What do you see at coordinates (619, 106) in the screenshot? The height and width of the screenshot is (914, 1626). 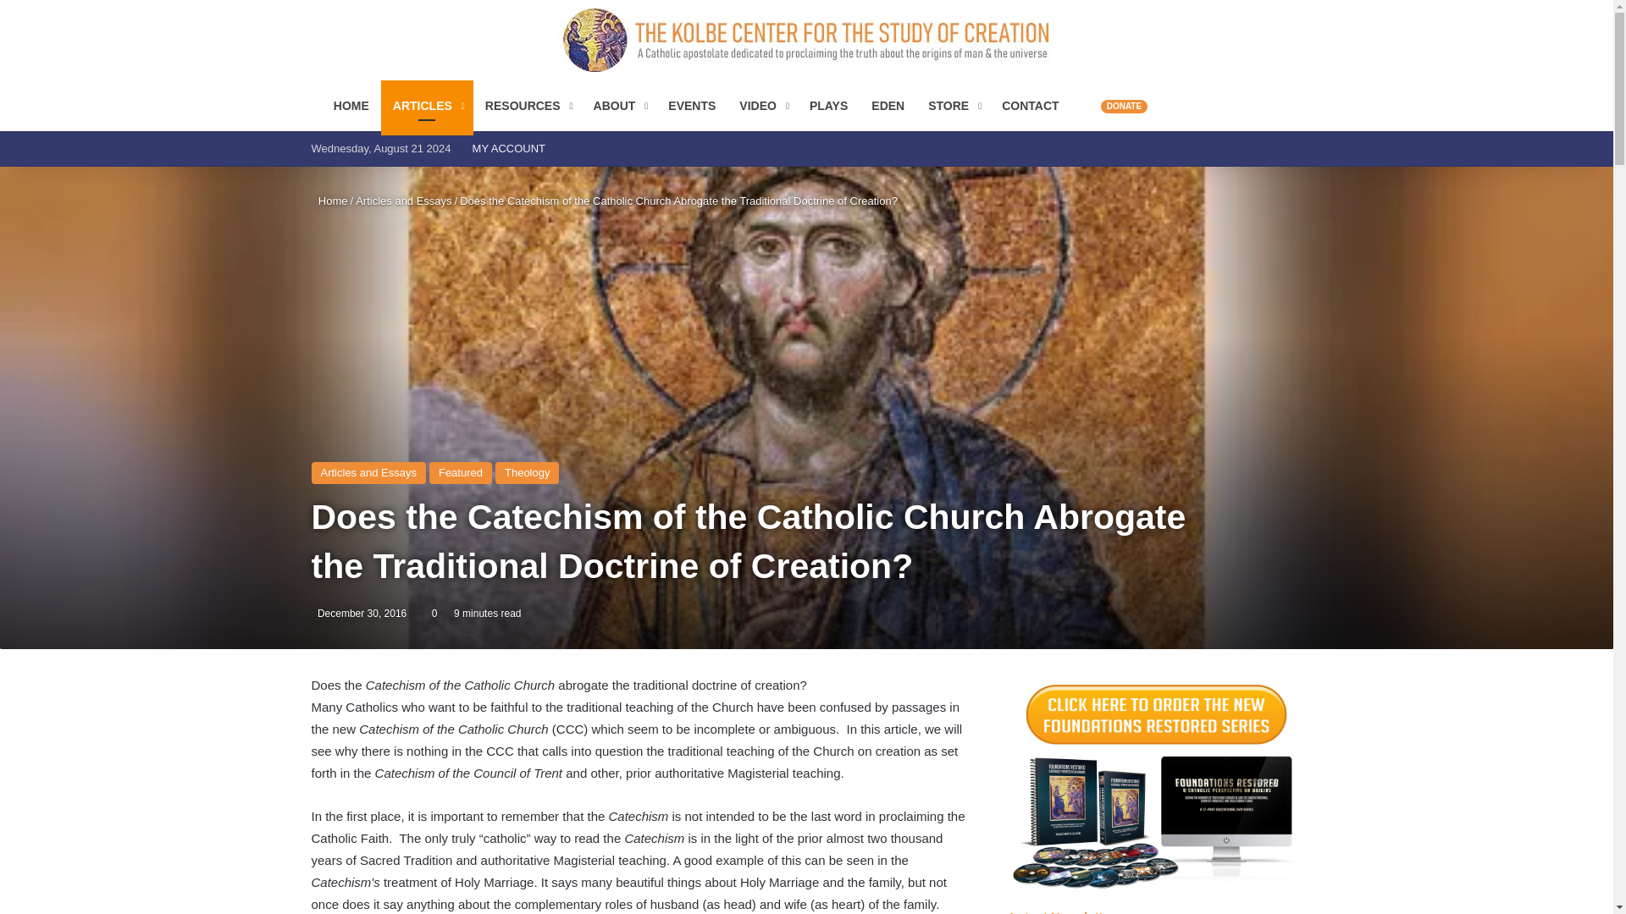 I see `ABOUT` at bounding box center [619, 106].